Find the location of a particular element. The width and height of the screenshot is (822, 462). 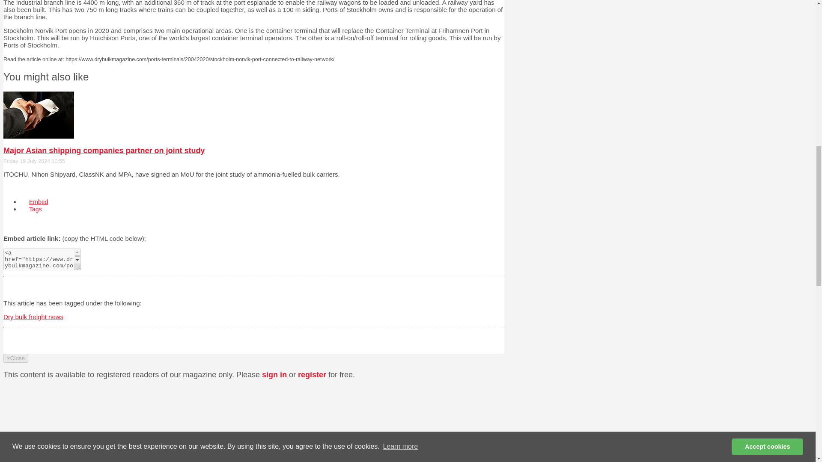

Tags is located at coordinates (35, 209).